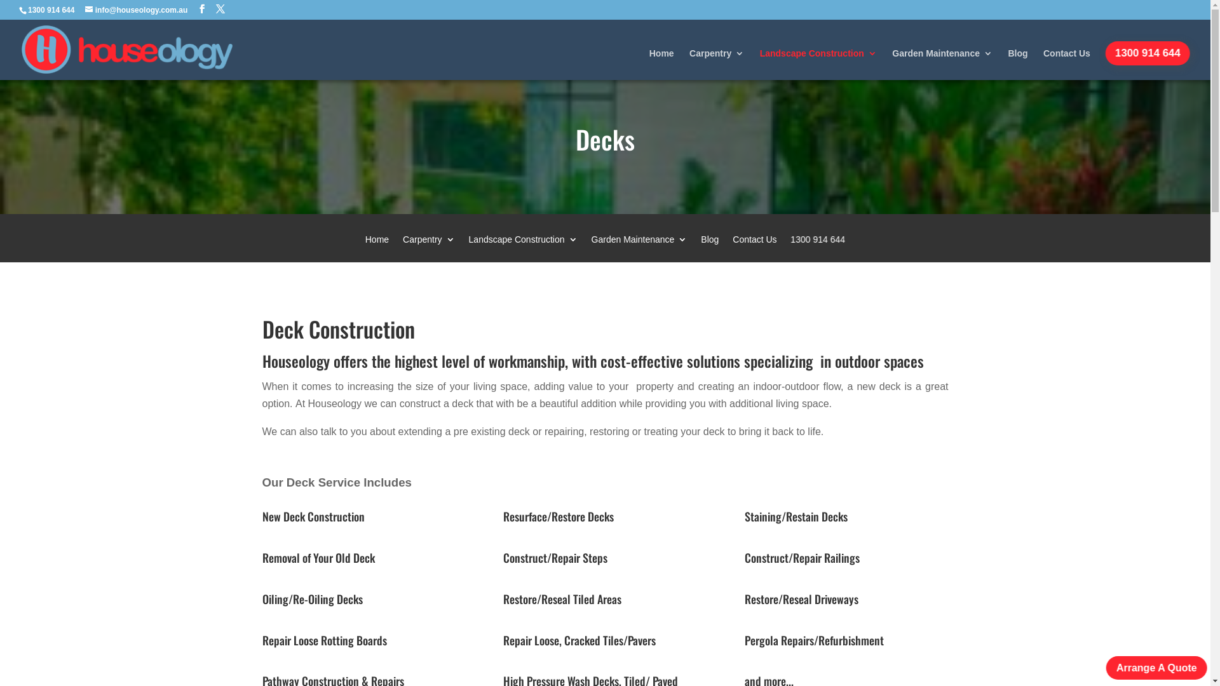 This screenshot has height=686, width=1220. I want to click on Carpentry, so click(717, 65).